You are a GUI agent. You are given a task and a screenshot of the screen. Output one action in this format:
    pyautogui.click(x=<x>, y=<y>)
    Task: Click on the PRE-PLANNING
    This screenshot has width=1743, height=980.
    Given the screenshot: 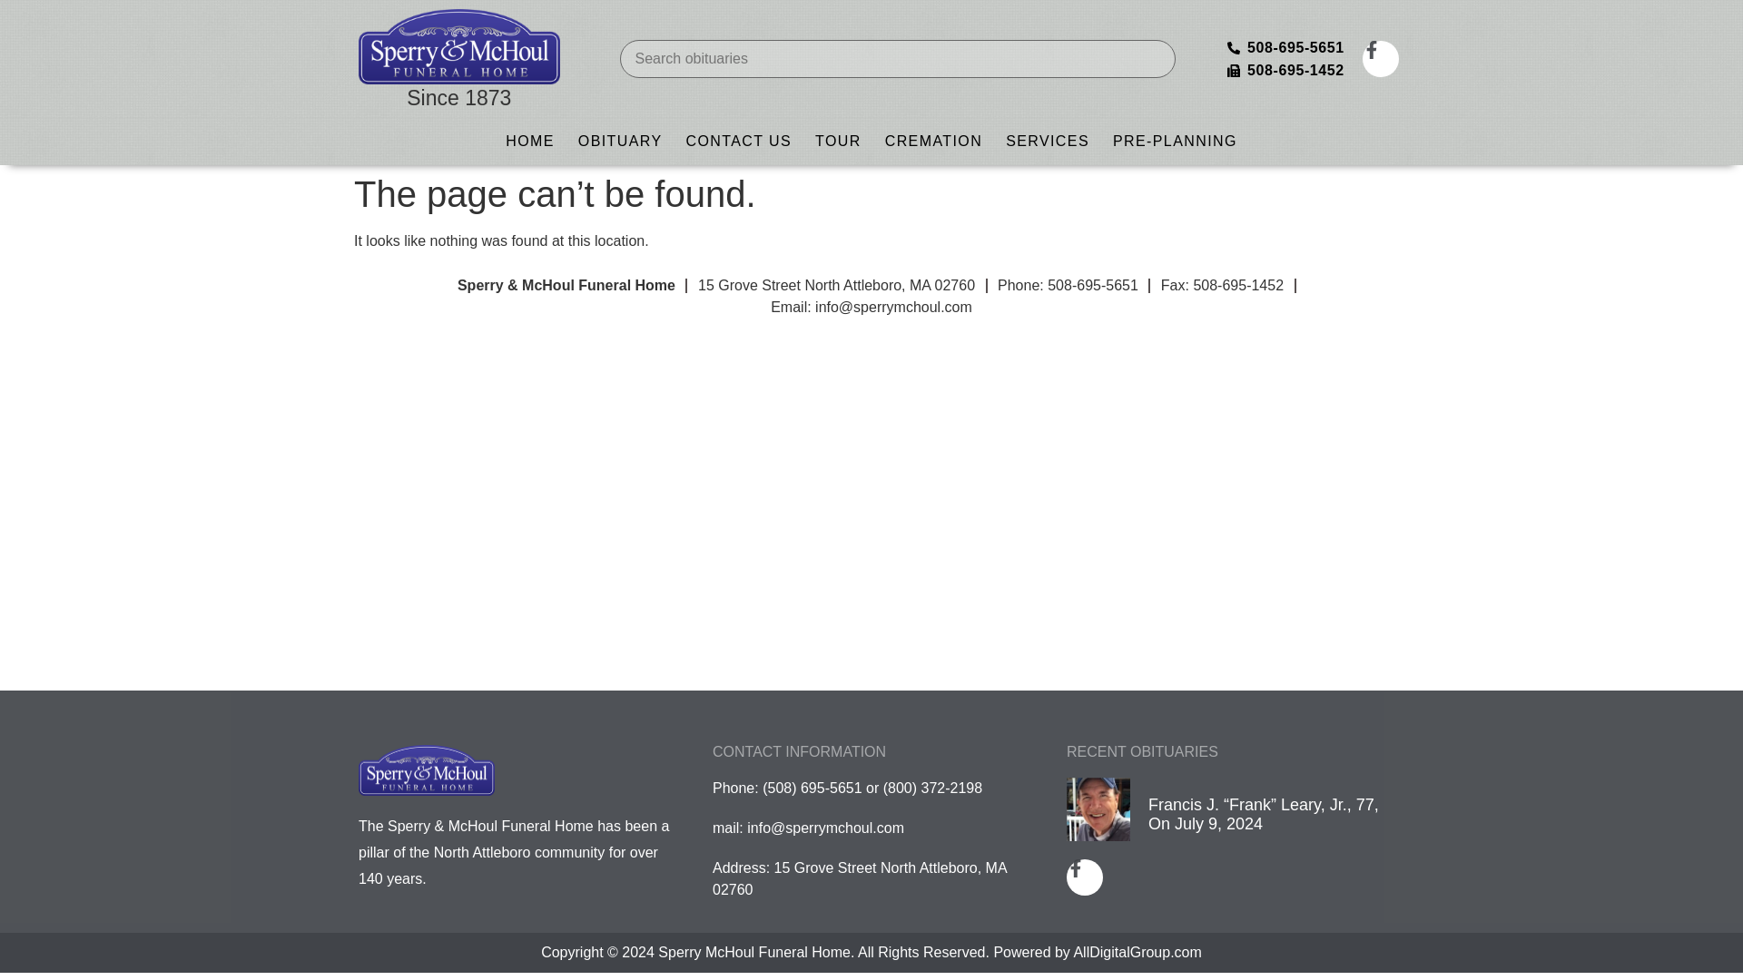 What is the action you would take?
    pyautogui.click(x=1175, y=142)
    